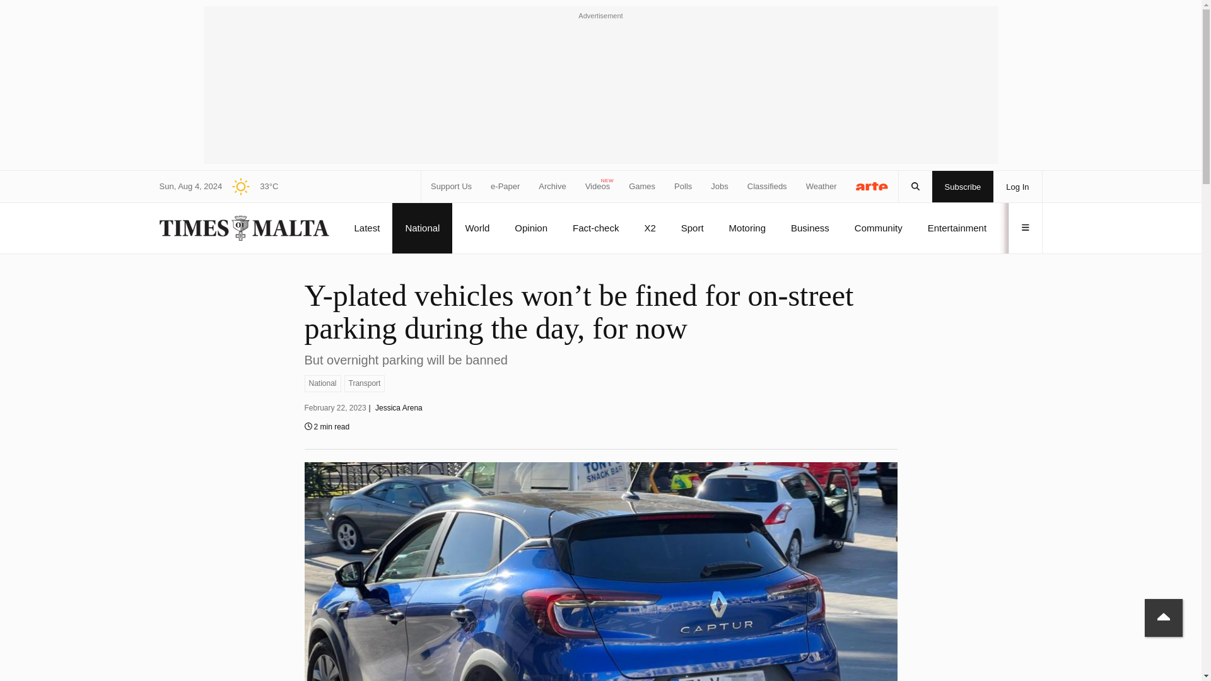 The width and height of the screenshot is (1211, 681). I want to click on Log In, so click(1017, 187).